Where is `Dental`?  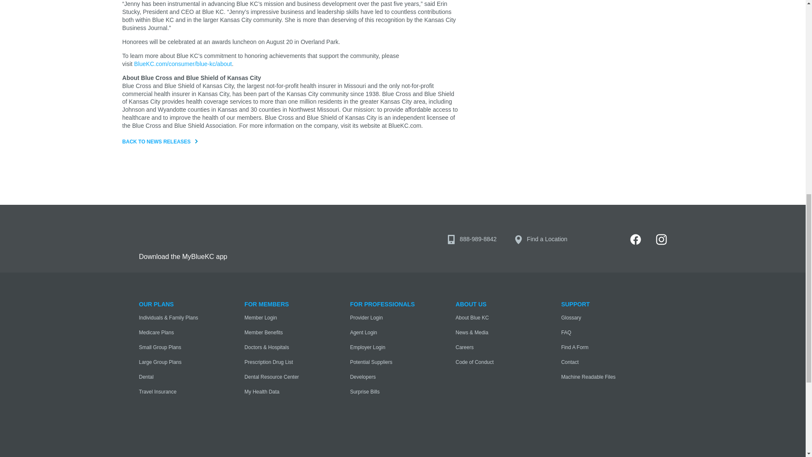 Dental is located at coordinates (178, 377).